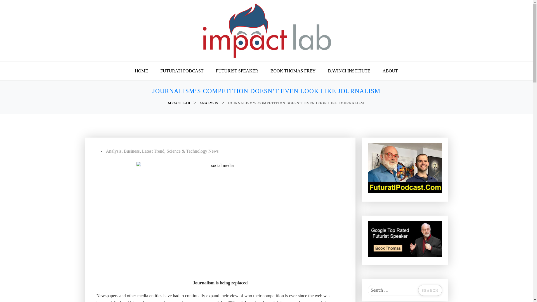 Image resolution: width=537 pixels, height=302 pixels. I want to click on Latest Trend, so click(153, 151).